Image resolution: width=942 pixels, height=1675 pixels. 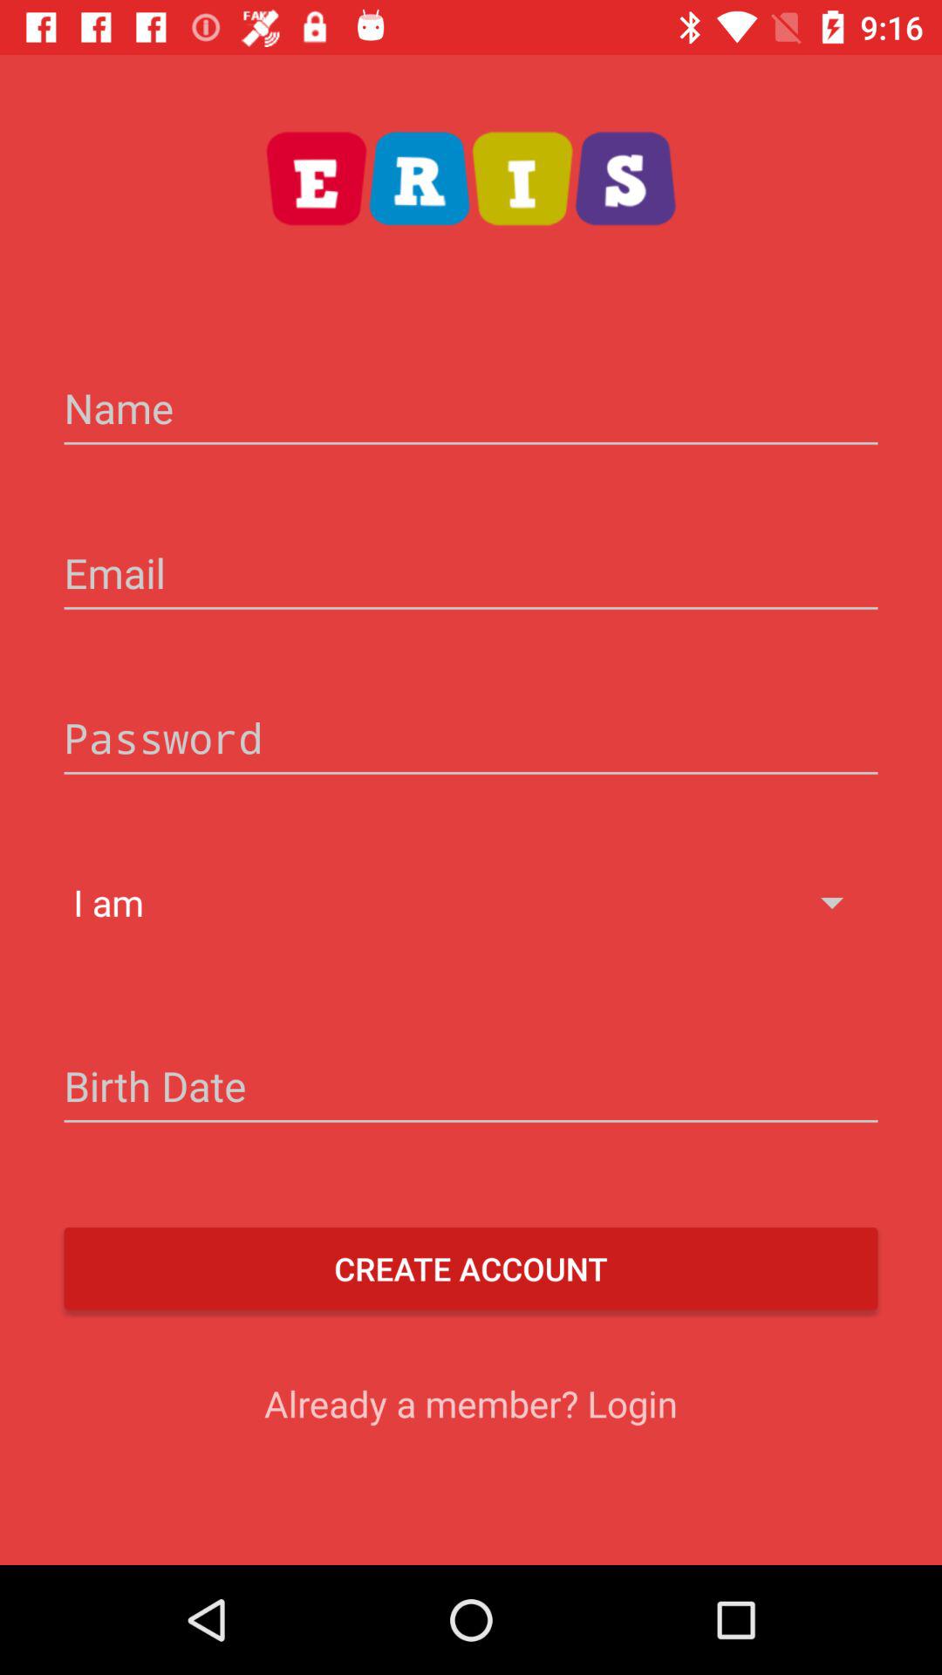 I want to click on turn off icon below the create account icon, so click(x=471, y=1403).